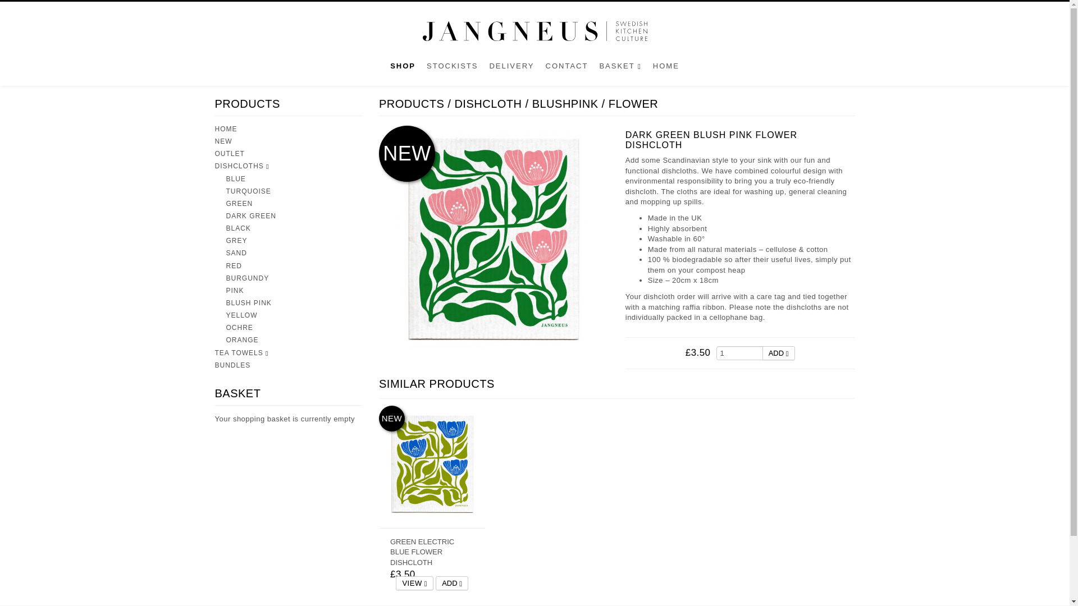  Describe the element at coordinates (223, 141) in the screenshot. I see `NEW` at that location.